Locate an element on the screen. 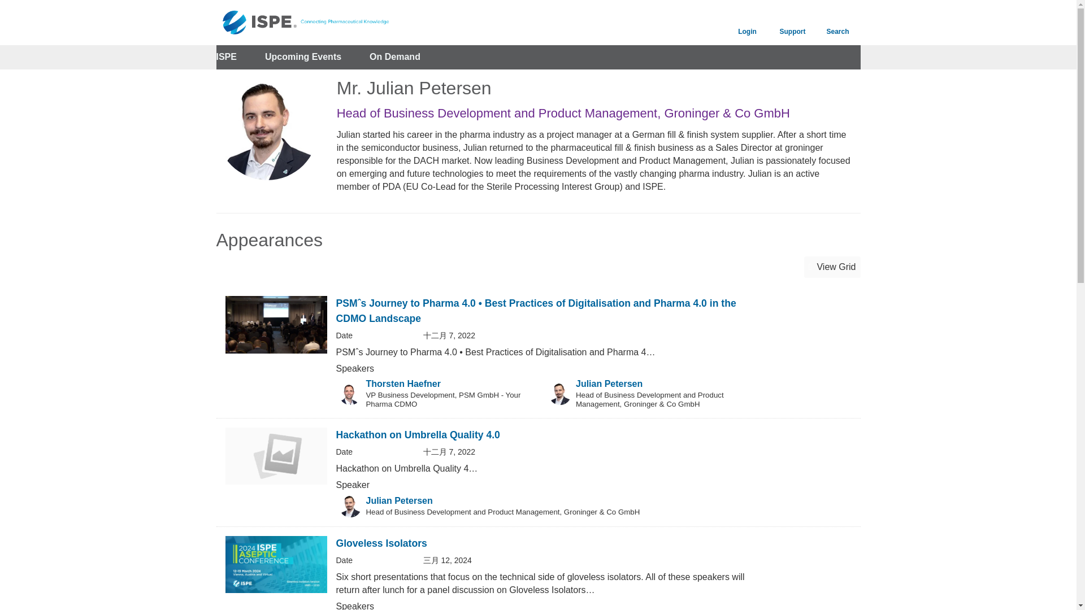  ISPE is located at coordinates (226, 57).